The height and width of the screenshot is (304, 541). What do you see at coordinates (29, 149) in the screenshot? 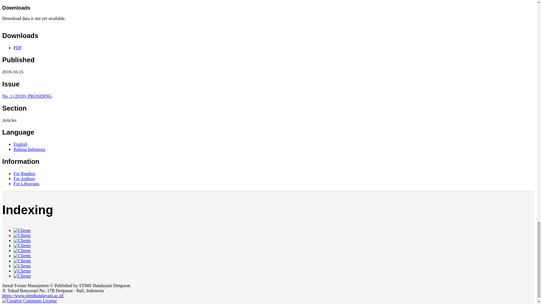
I see `Bahasa Indonesia` at bounding box center [29, 149].